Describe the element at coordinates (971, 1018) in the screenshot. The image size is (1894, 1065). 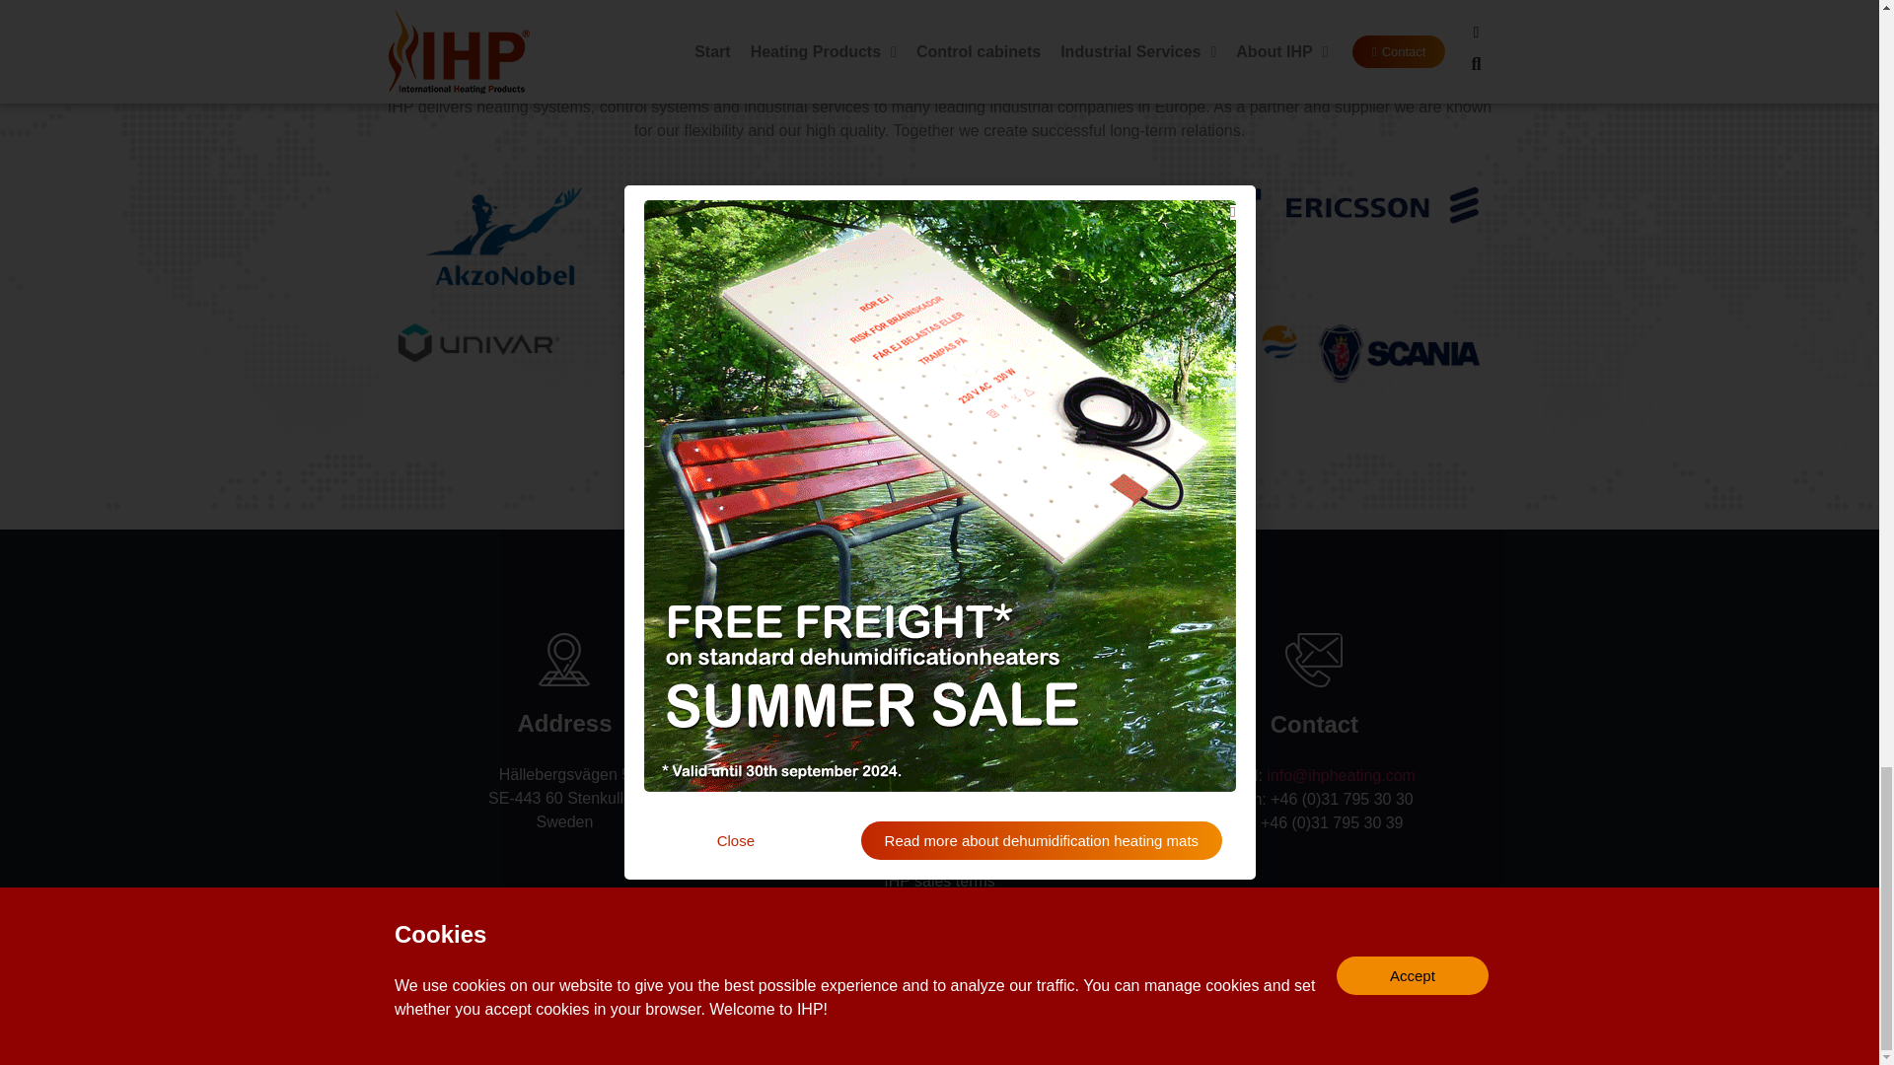
I see `facebook` at that location.